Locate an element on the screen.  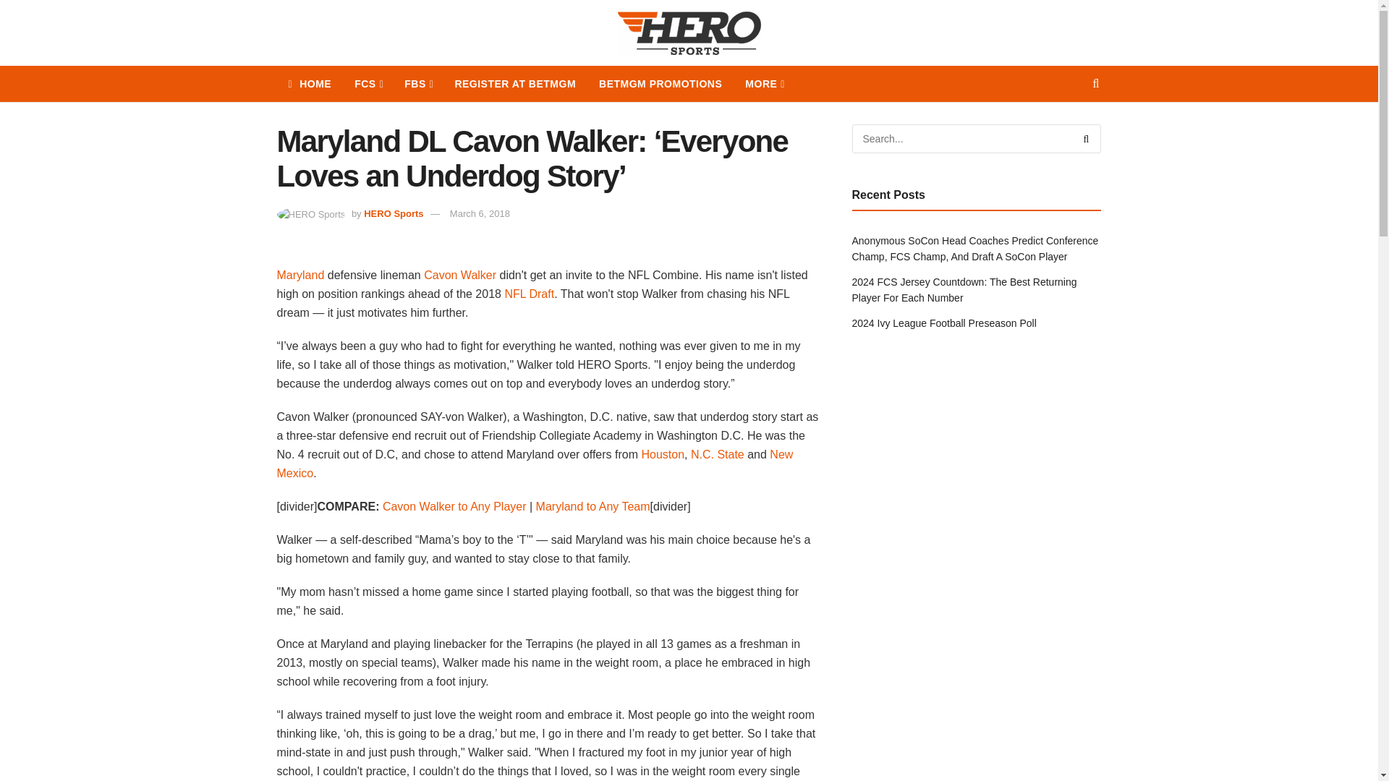
HOME is located at coordinates (310, 84).